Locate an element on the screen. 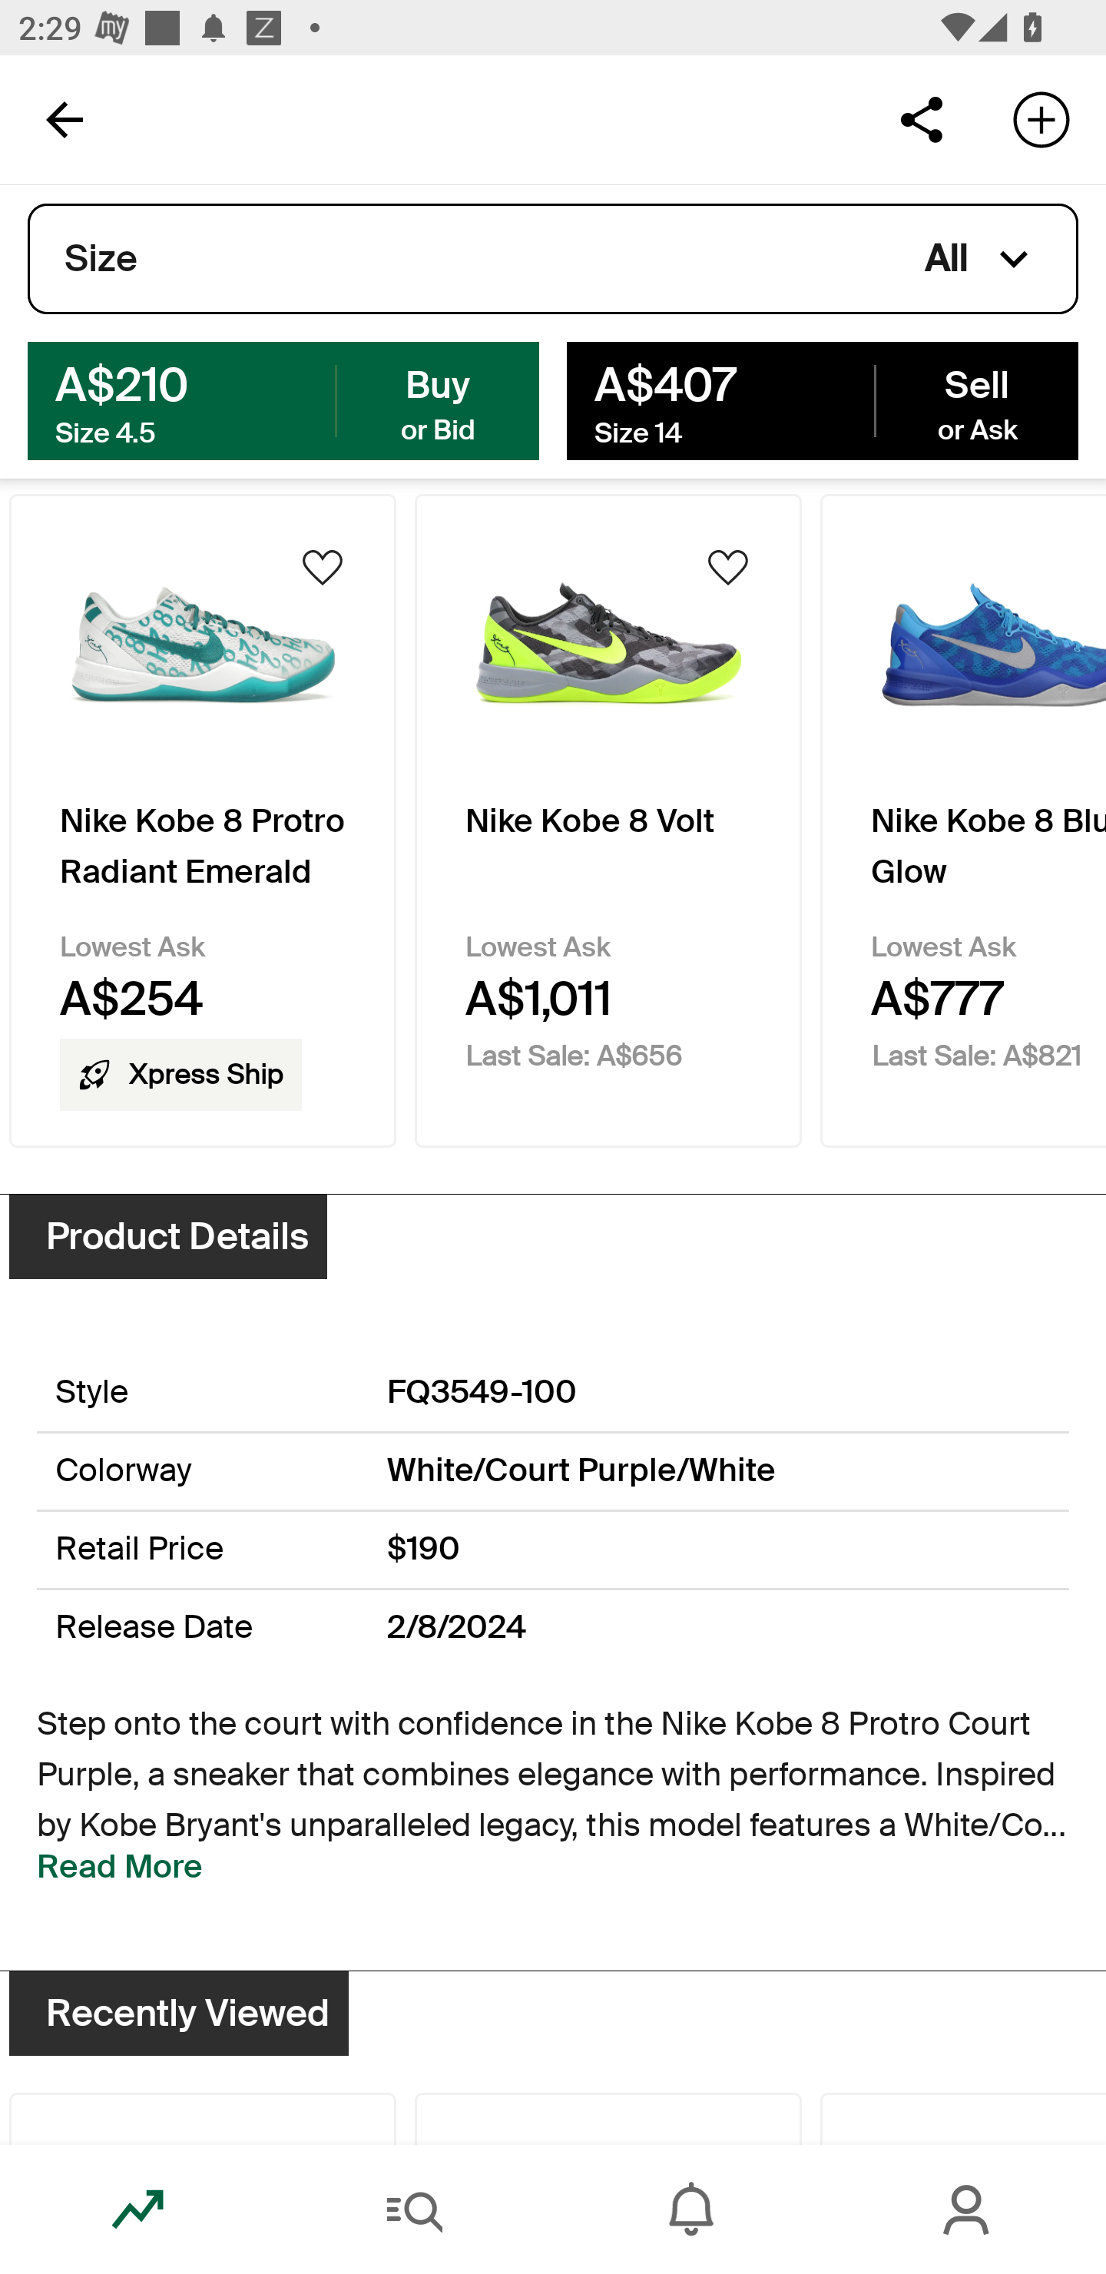  Read More is located at coordinates (120, 1867).